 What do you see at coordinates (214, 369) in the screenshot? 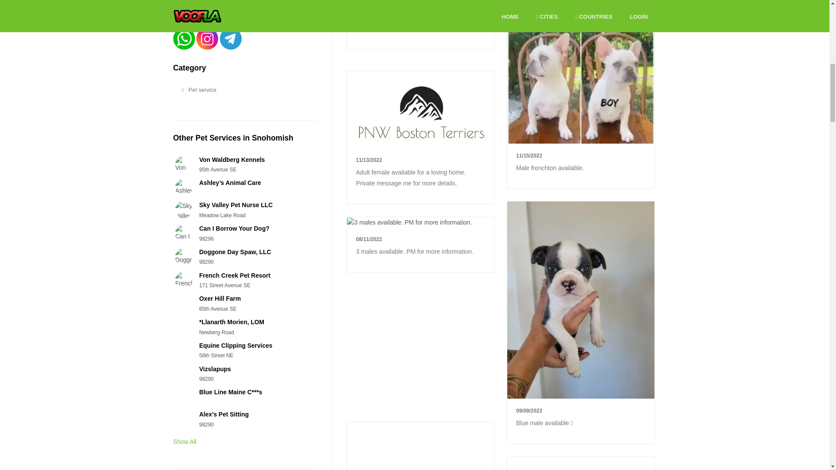
I see `Vizslapups` at bounding box center [214, 369].